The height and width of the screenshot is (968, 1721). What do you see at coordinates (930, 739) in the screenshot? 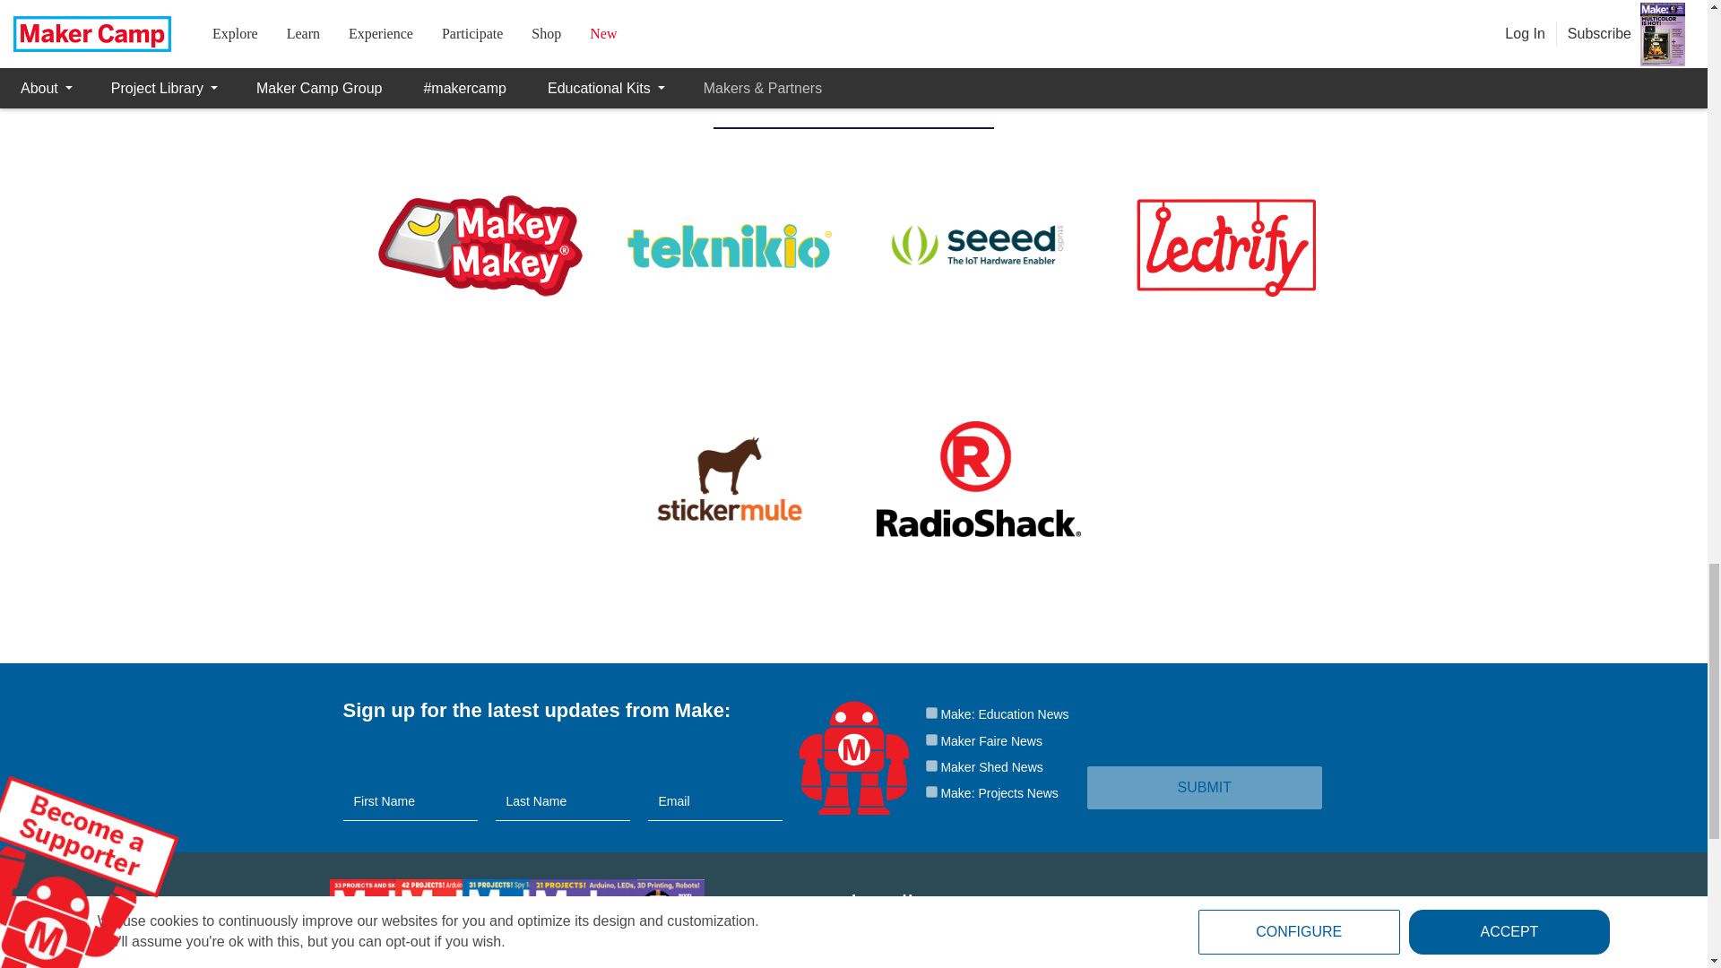
I see `Maker Faire News` at bounding box center [930, 739].